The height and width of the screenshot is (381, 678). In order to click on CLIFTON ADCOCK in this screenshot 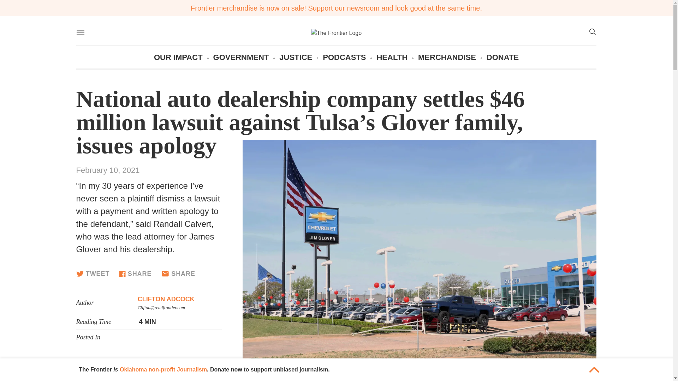, I will do `click(166, 299)`.